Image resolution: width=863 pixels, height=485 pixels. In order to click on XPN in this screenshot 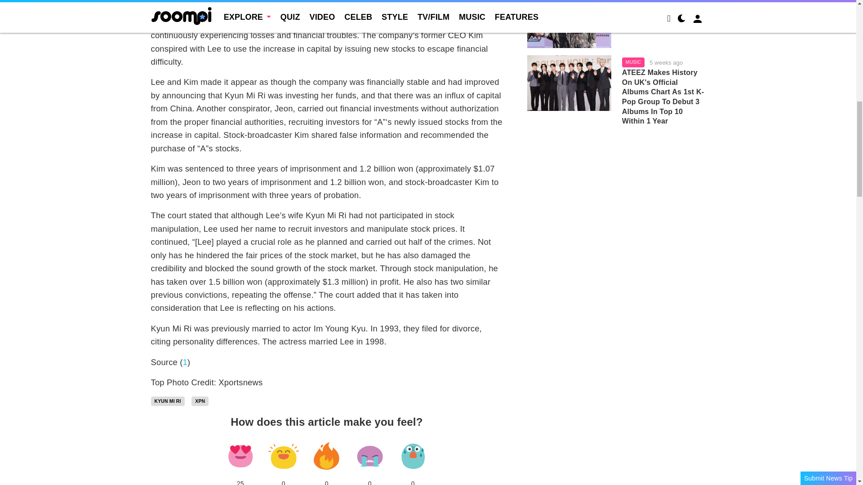, I will do `click(200, 401)`.